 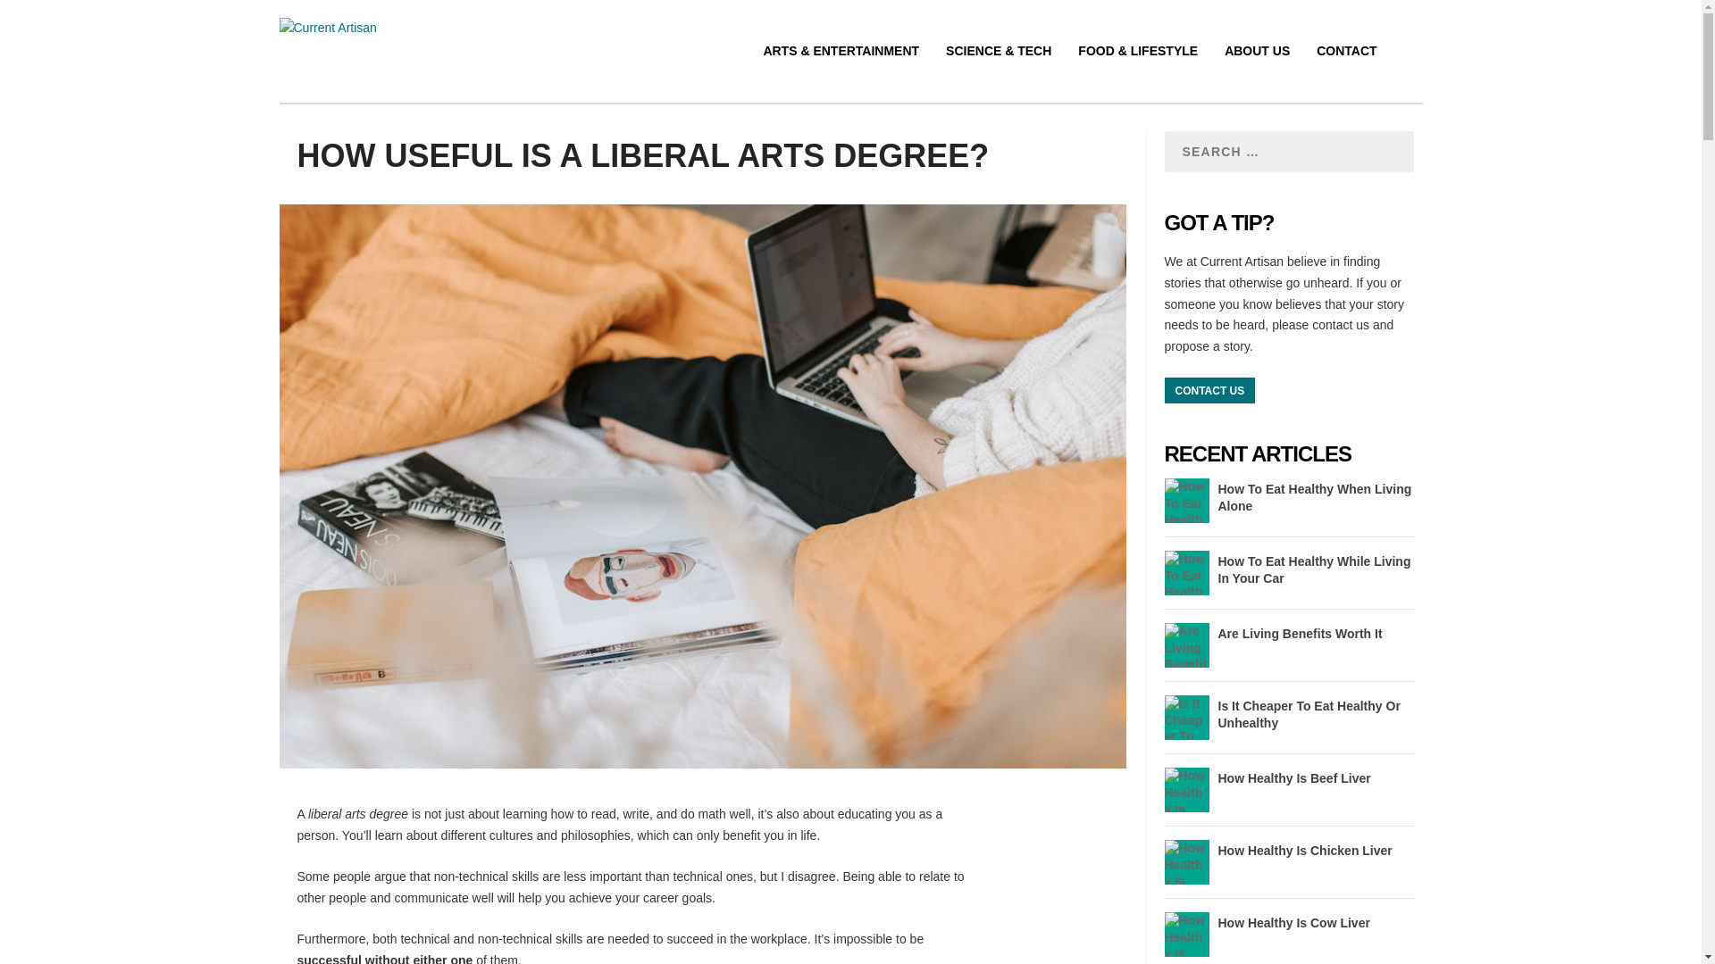 I want to click on CONTACT, so click(x=1347, y=71).